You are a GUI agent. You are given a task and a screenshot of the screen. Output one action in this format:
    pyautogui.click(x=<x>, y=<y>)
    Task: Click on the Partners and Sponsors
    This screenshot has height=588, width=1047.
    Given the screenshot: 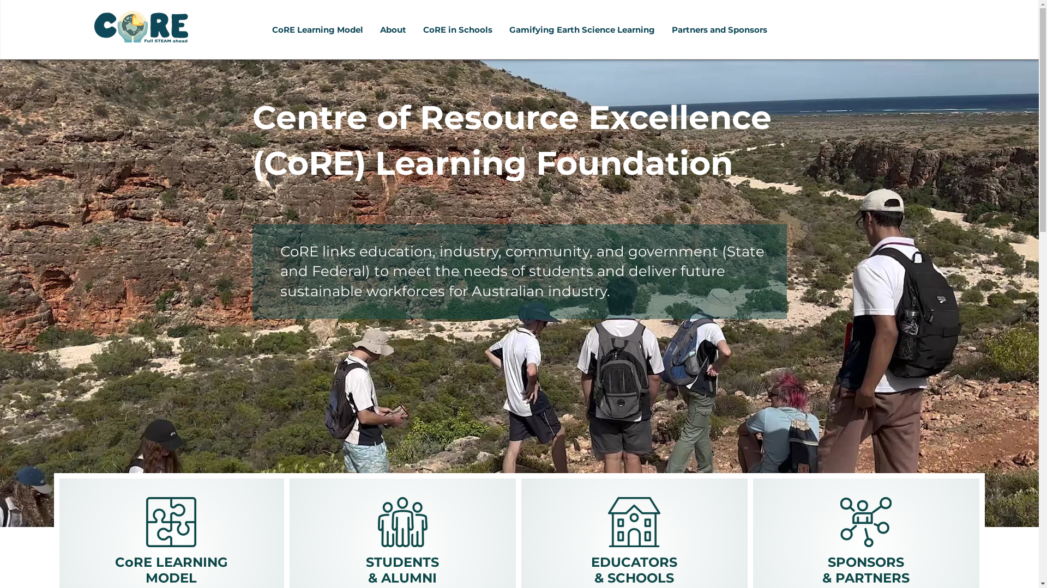 What is the action you would take?
    pyautogui.click(x=719, y=30)
    